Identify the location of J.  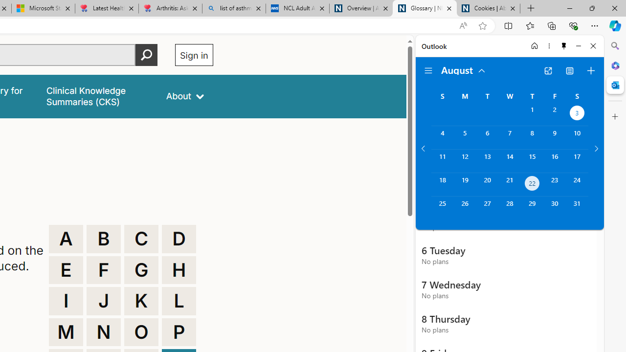
(104, 301).